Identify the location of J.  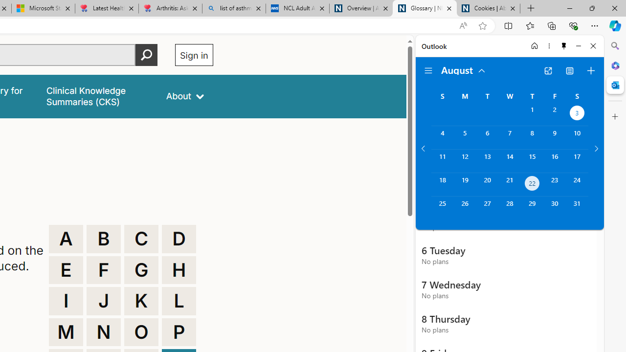
(104, 301).